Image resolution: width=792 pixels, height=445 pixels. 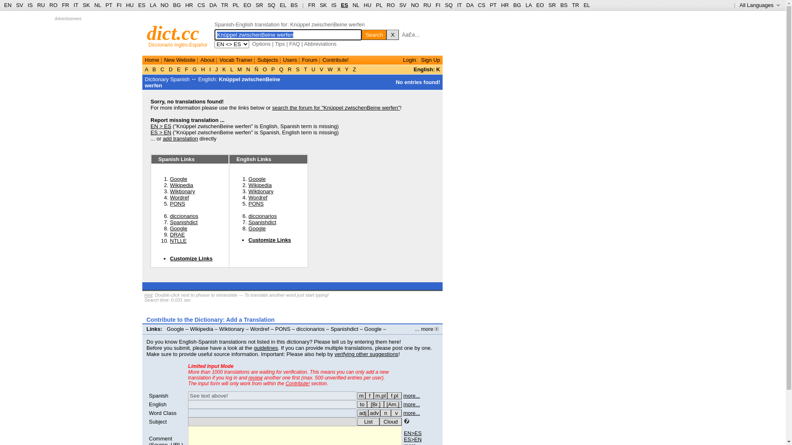 I want to click on U, so click(x=313, y=69).